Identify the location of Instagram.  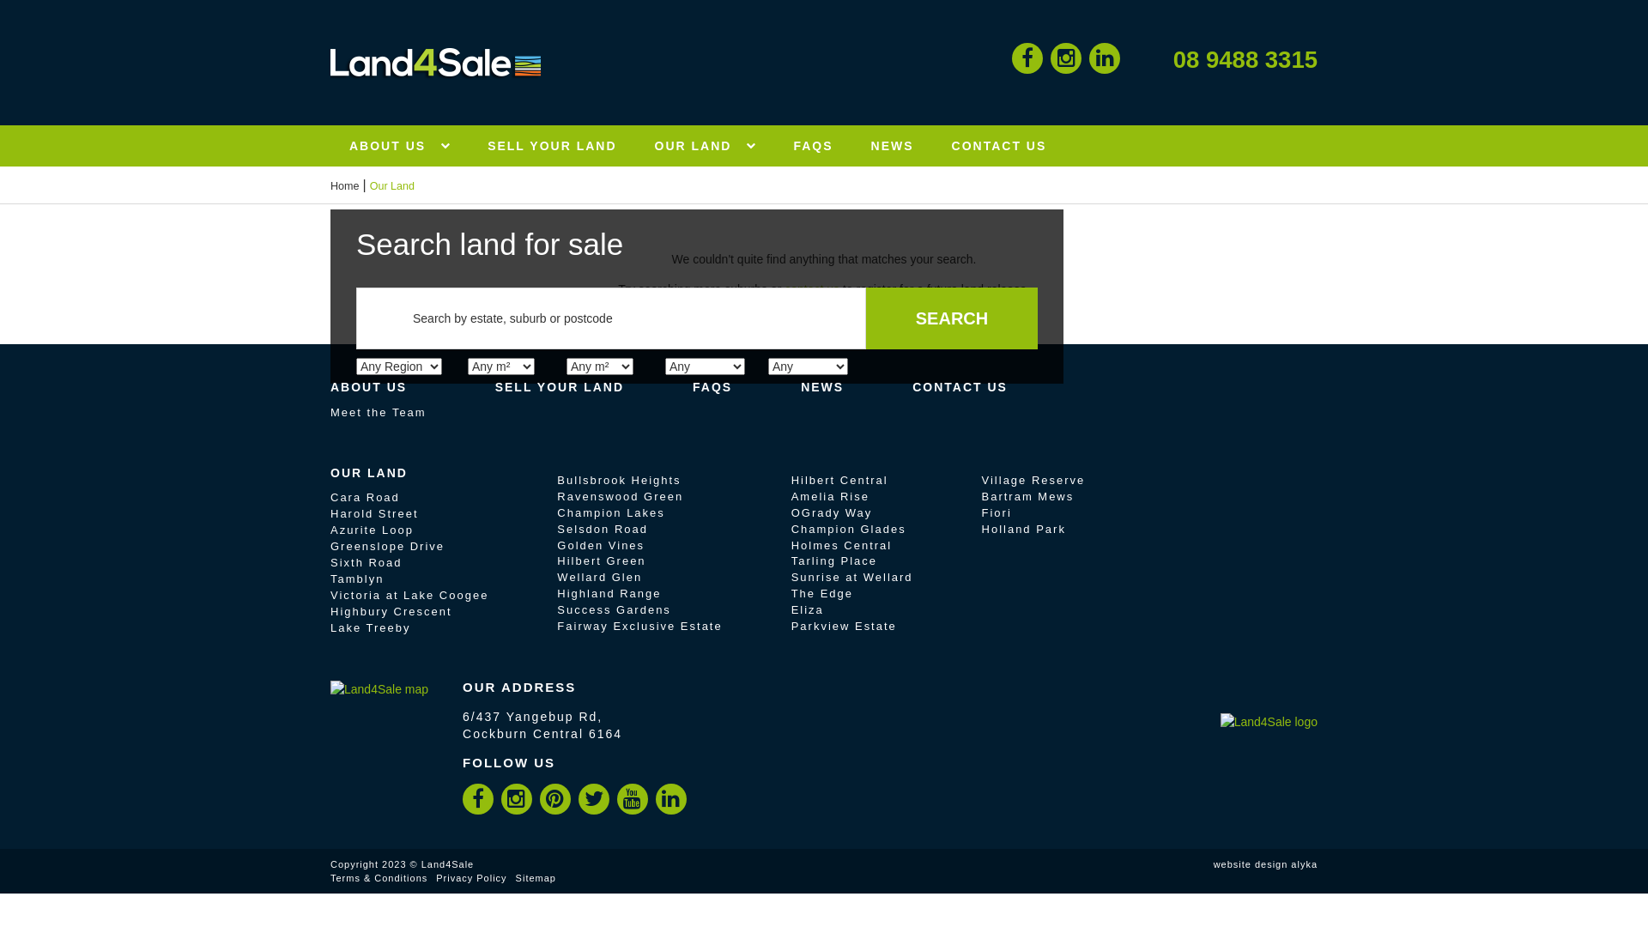
(517, 797).